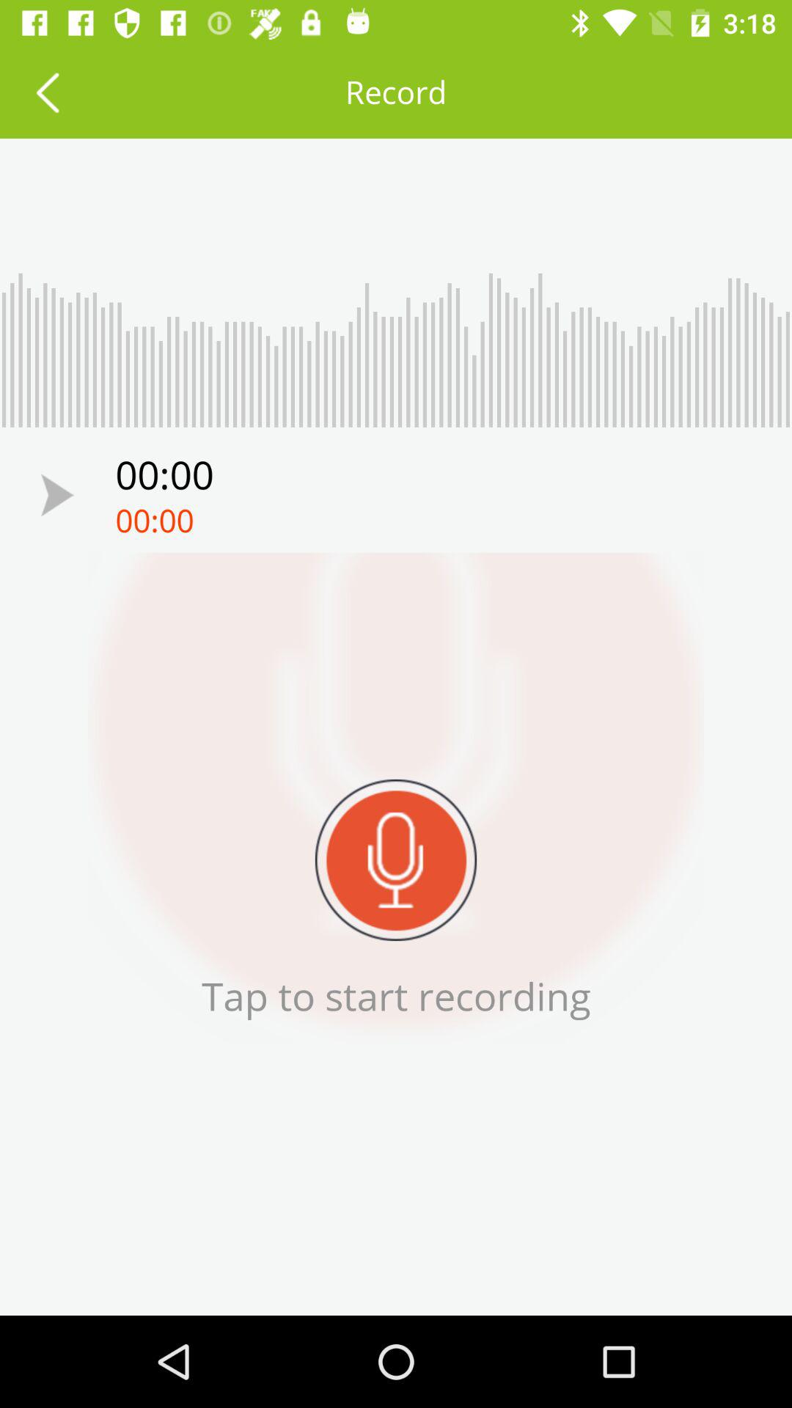 The image size is (792, 1408). What do you see at coordinates (57, 494) in the screenshot?
I see `choose icon to the left of 00:00 item` at bounding box center [57, 494].